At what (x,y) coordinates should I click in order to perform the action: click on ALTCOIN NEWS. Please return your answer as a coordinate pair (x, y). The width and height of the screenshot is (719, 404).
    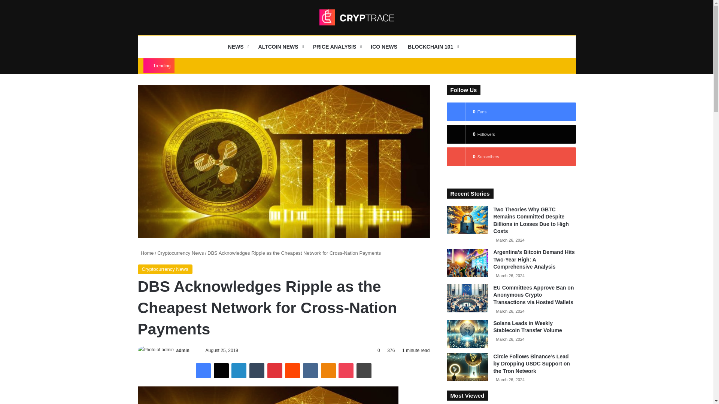
    Looking at the image, I should click on (280, 47).